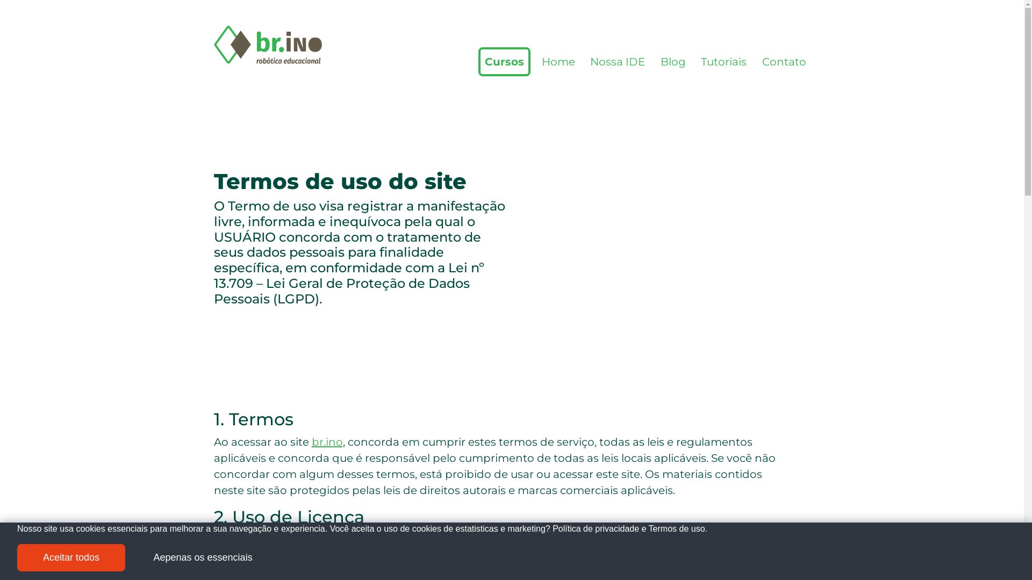 The image size is (1032, 580). What do you see at coordinates (784, 62) in the screenshot?
I see `Contato` at bounding box center [784, 62].